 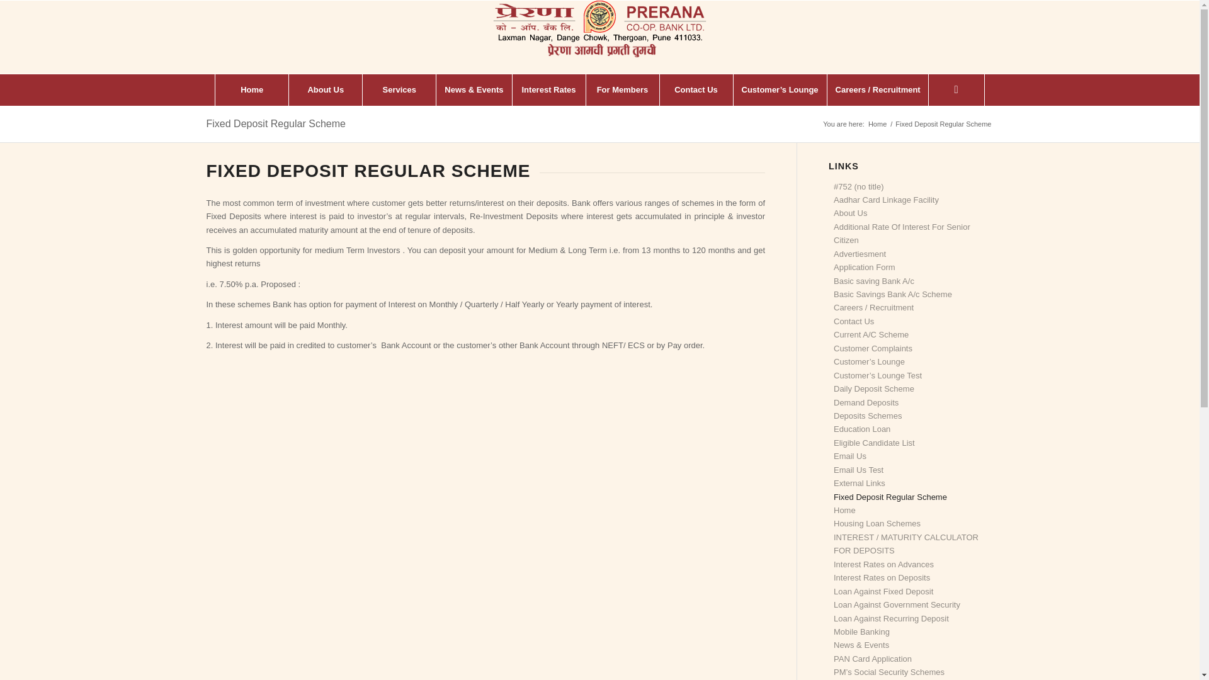 What do you see at coordinates (325, 89) in the screenshot?
I see `About Us` at bounding box center [325, 89].